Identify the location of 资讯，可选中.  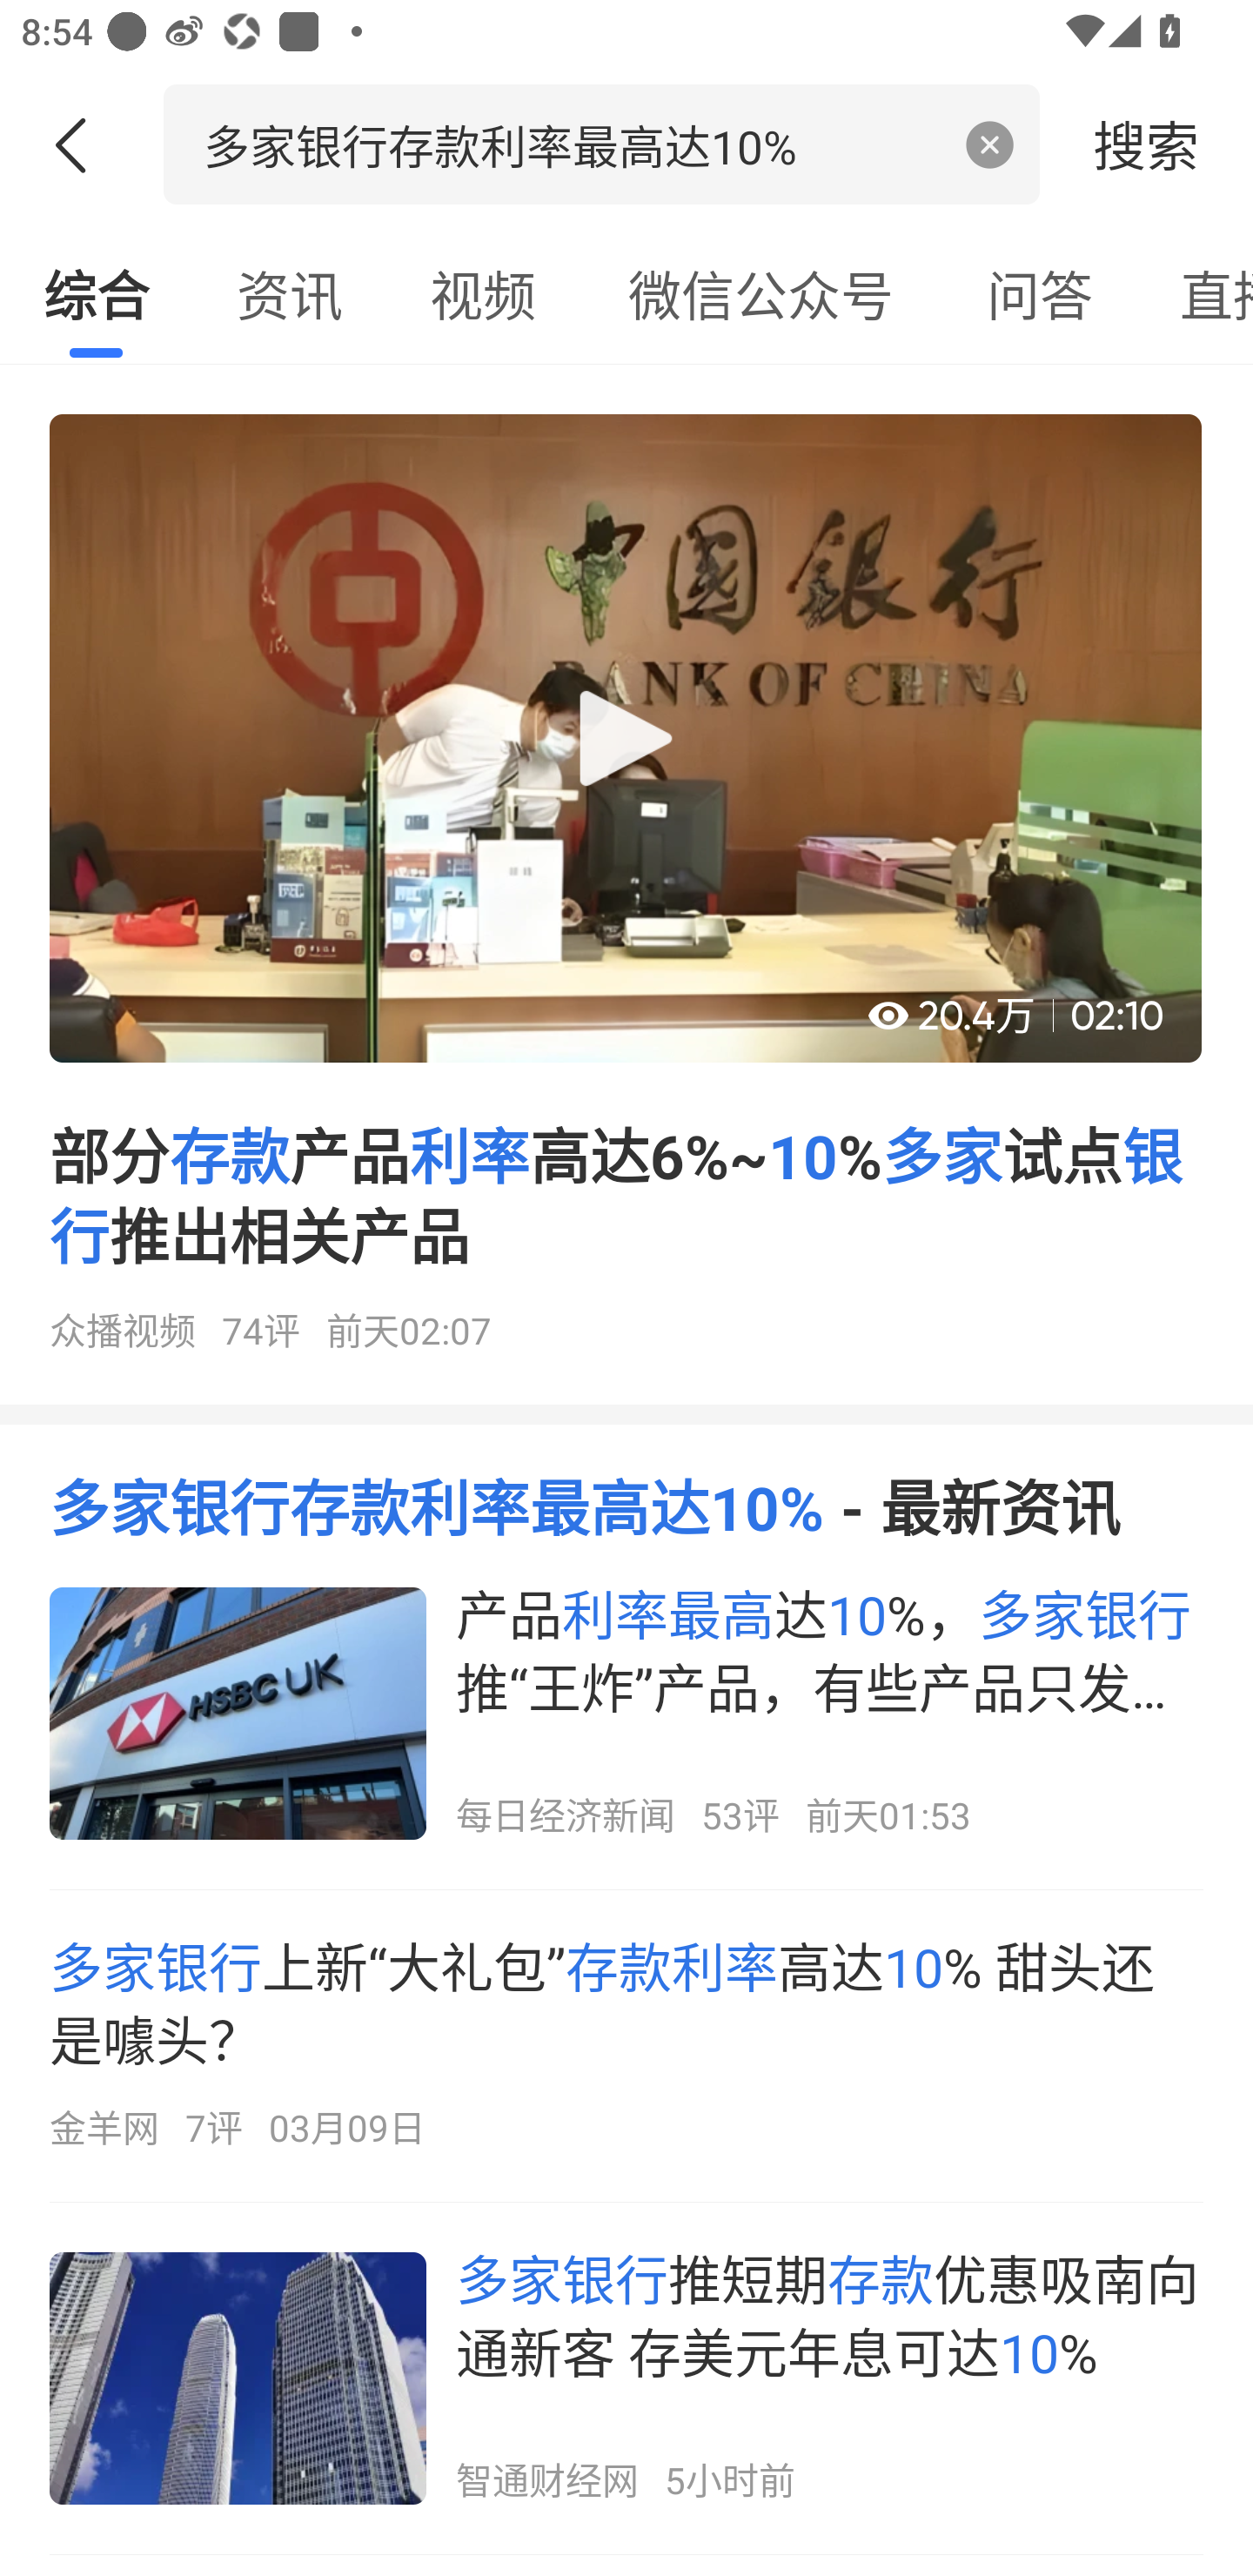
(289, 294).